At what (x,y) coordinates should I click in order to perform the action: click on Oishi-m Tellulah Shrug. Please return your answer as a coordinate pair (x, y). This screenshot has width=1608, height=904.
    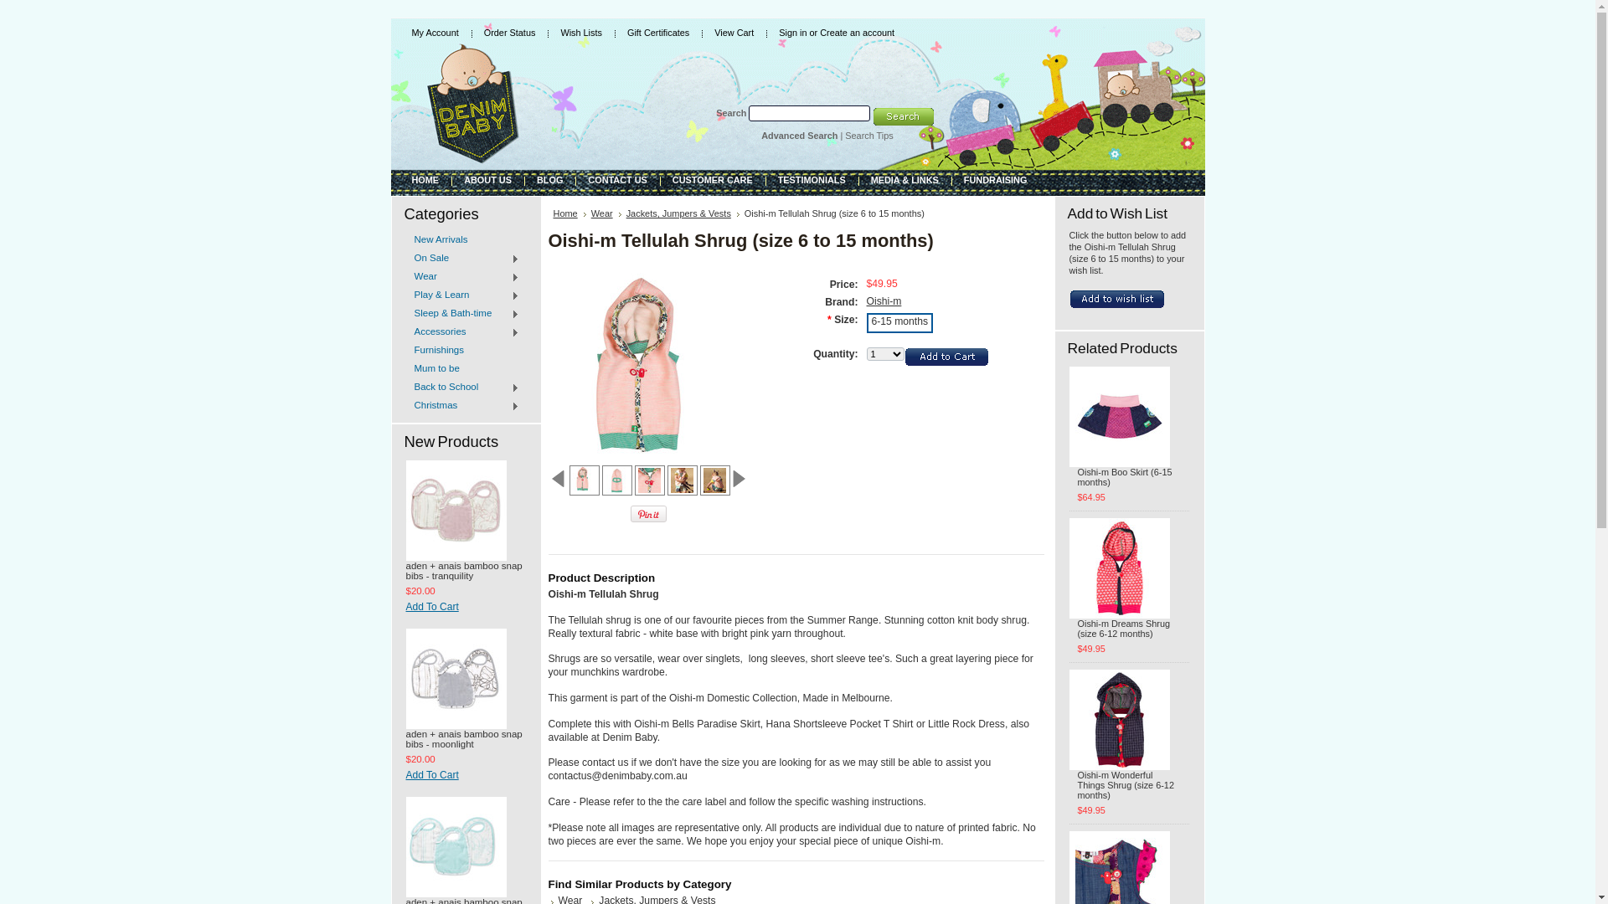
    Looking at the image, I should click on (616, 480).